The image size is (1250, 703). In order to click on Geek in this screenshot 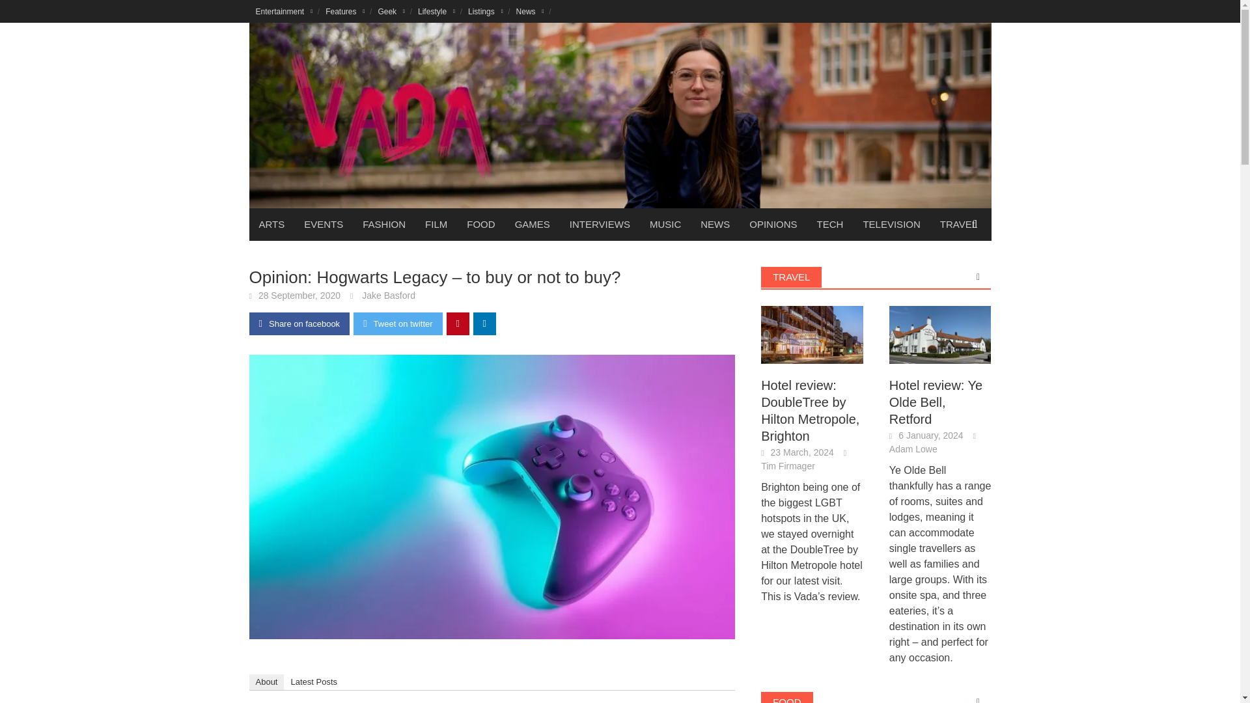, I will do `click(391, 11)`.